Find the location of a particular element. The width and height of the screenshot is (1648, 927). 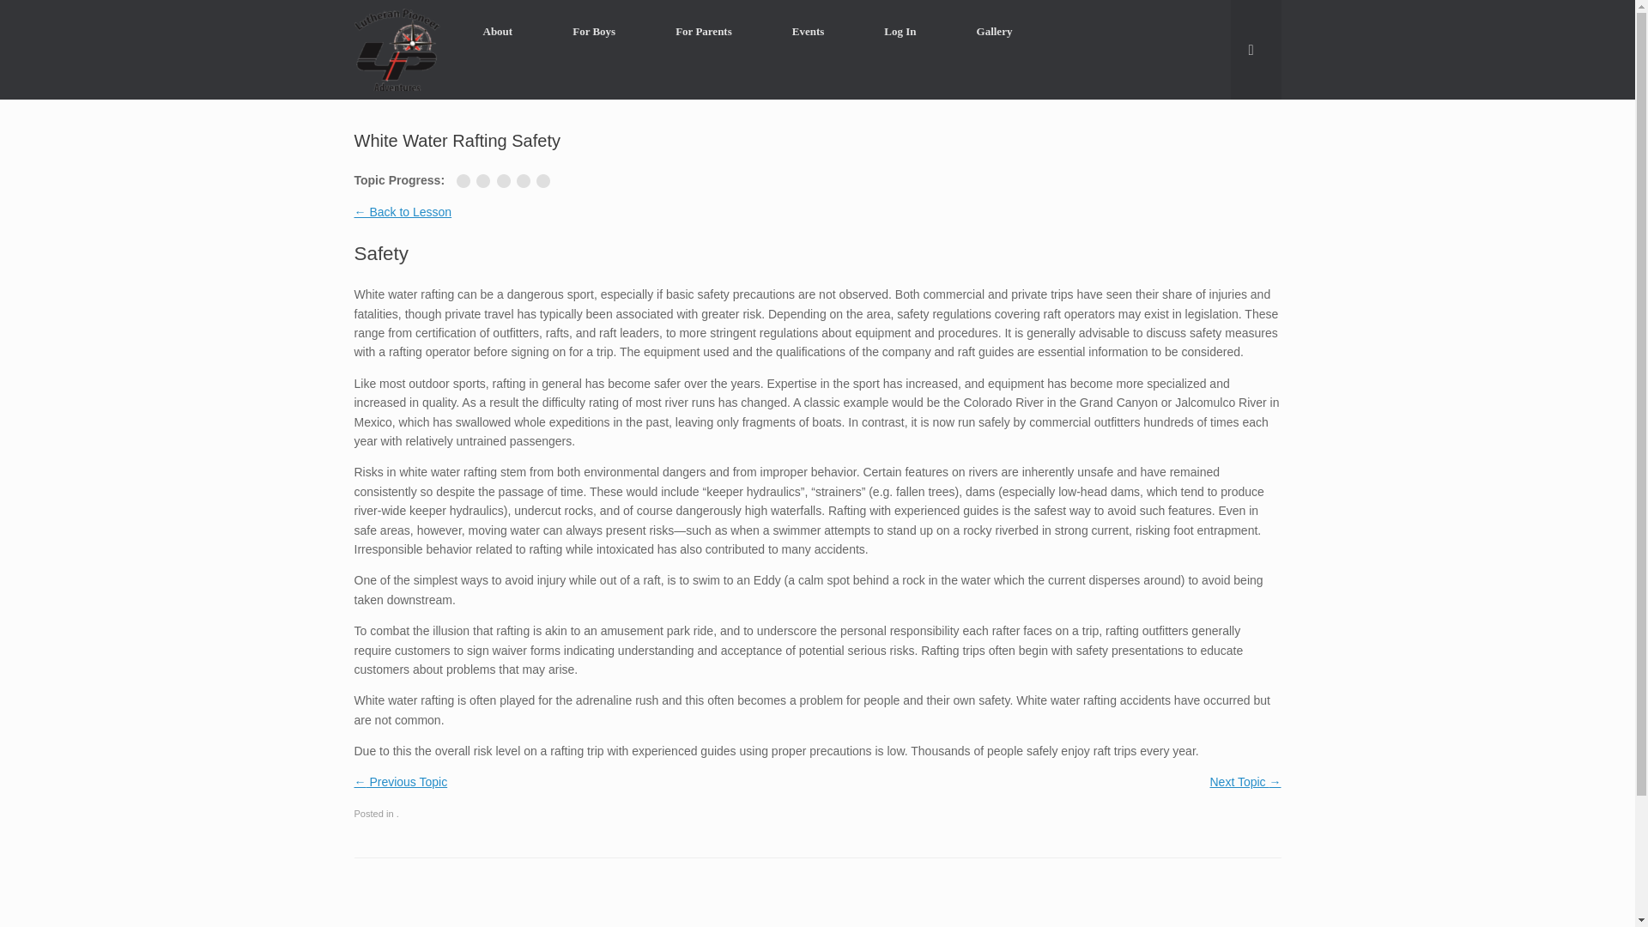

About is located at coordinates (498, 31).